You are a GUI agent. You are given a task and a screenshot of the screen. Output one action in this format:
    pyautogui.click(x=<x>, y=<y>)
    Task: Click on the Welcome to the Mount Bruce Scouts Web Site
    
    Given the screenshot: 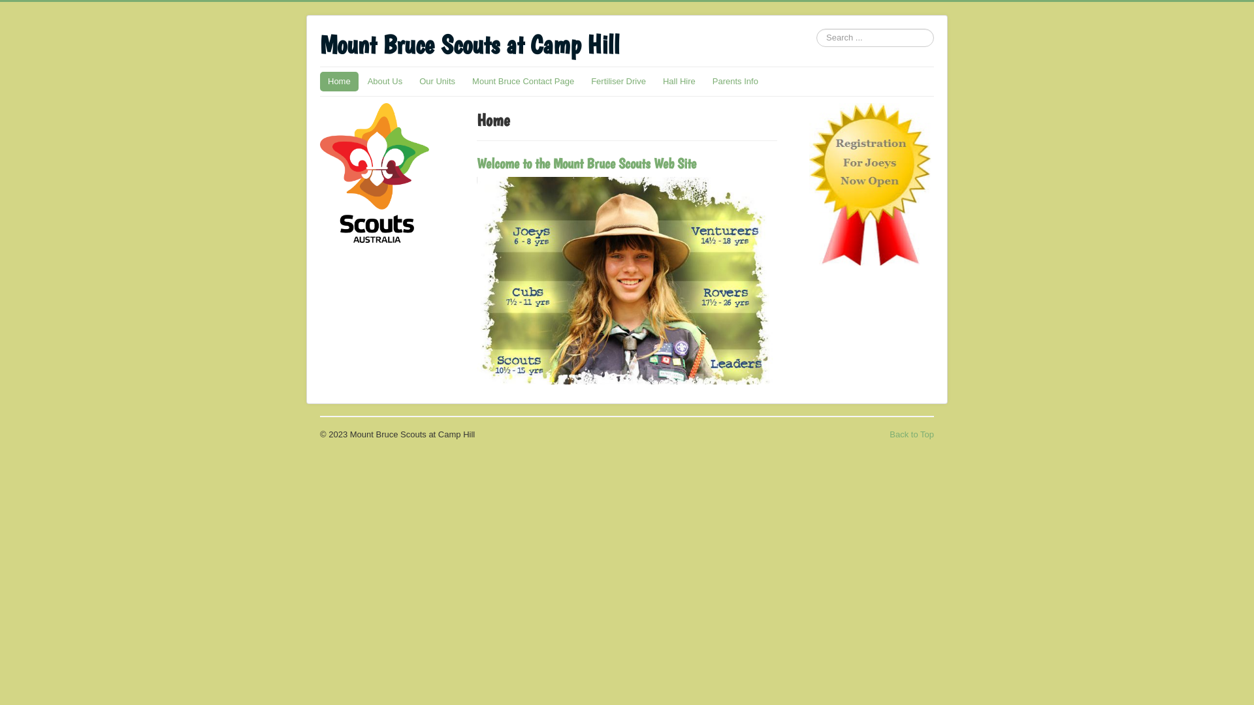 What is the action you would take?
    pyautogui.click(x=587, y=163)
    